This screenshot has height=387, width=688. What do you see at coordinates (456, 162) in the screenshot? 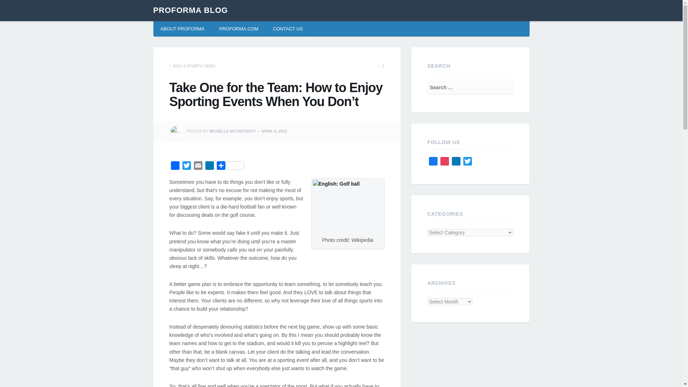
I see `LinkedIn` at bounding box center [456, 162].